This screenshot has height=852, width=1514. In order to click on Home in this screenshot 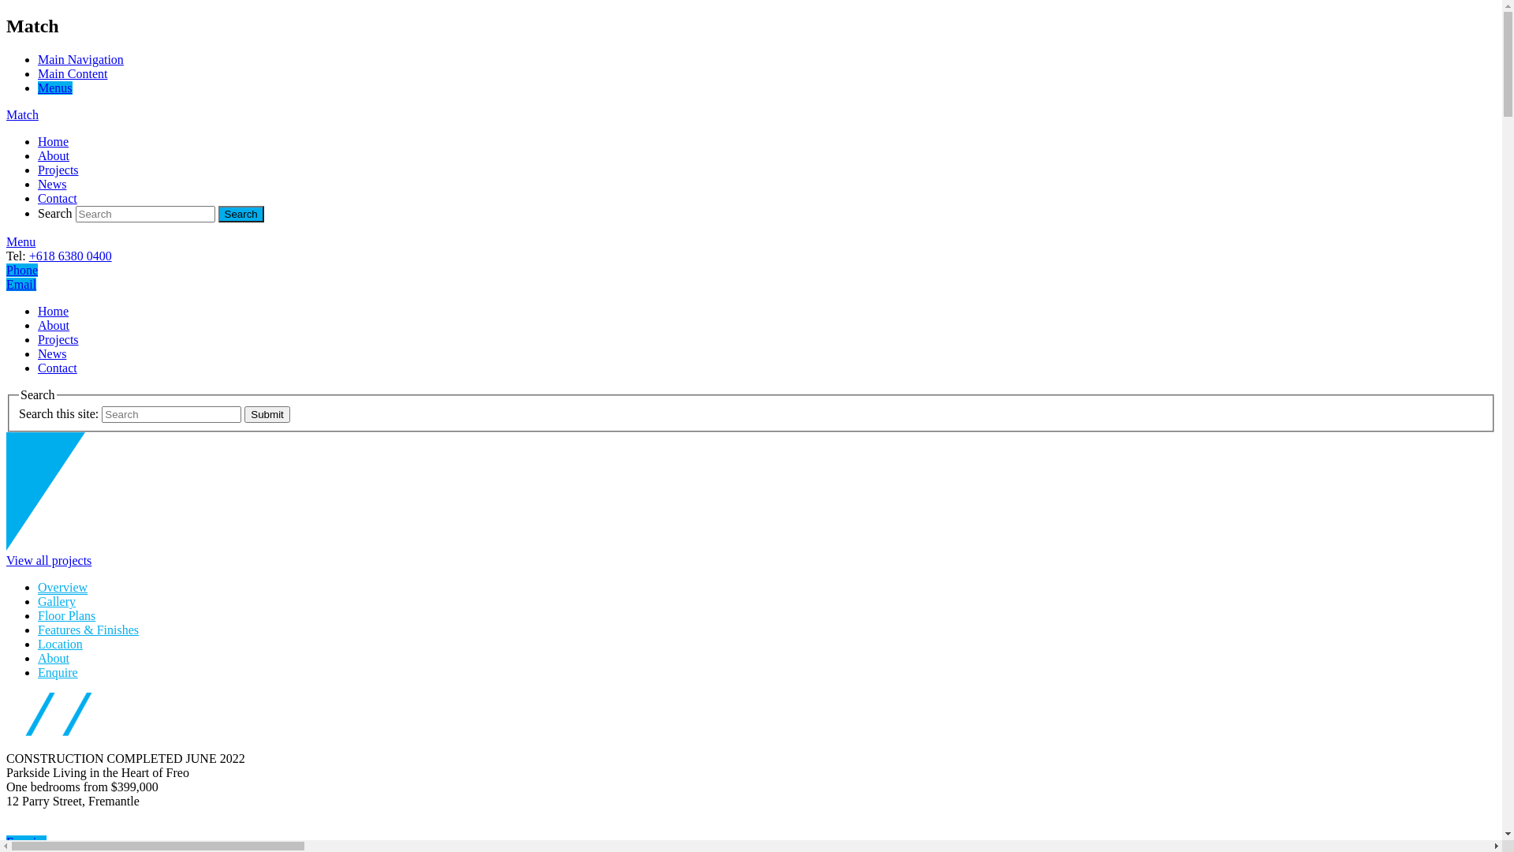, I will do `click(54, 142)`.